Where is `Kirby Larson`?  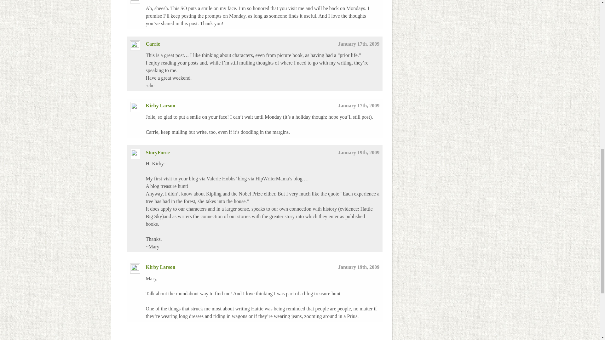 Kirby Larson is located at coordinates (160, 106).